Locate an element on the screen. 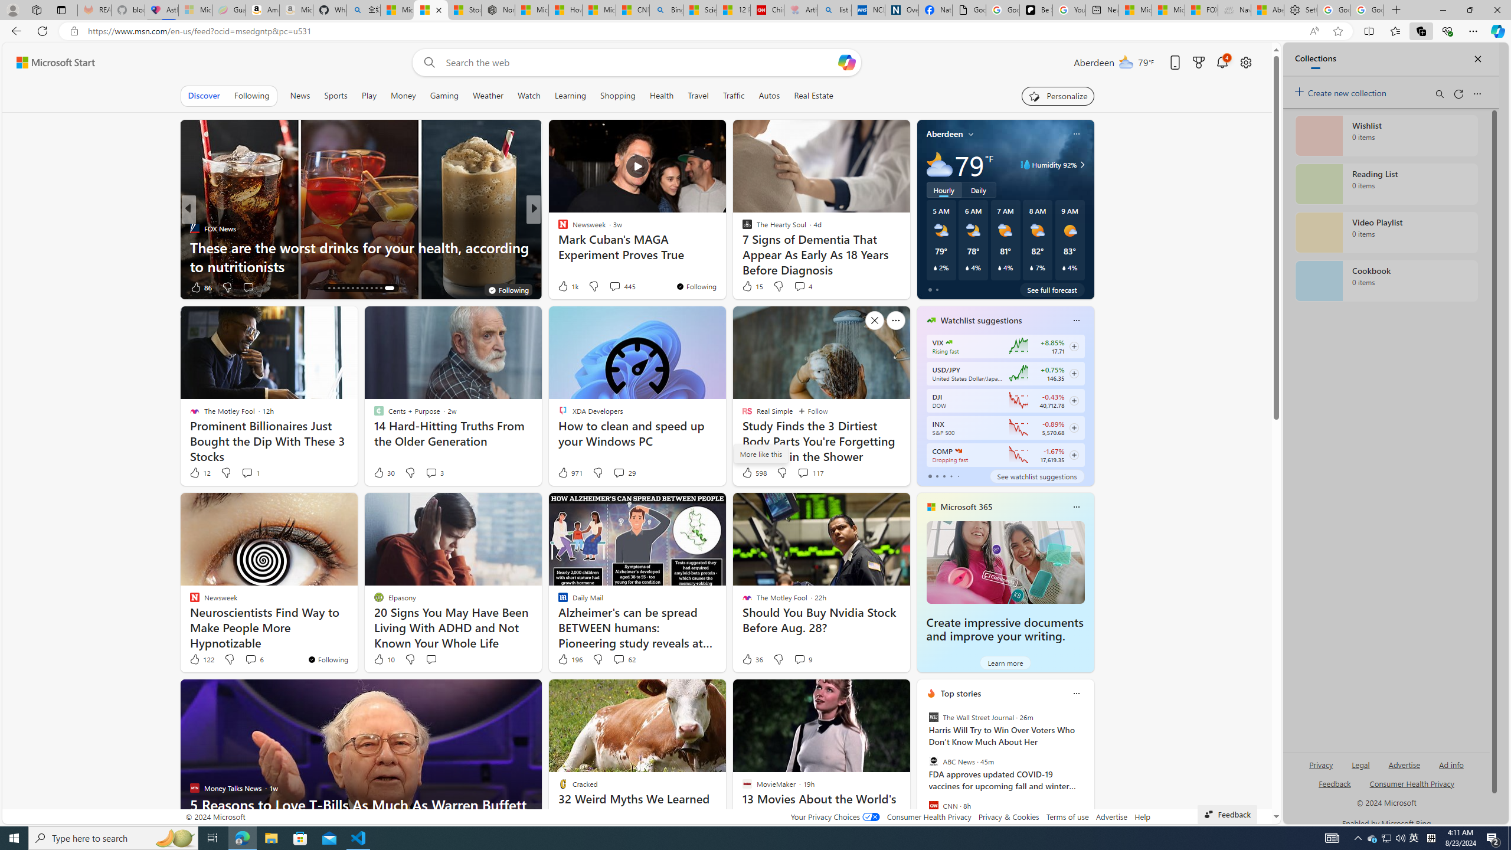  FOX News is located at coordinates (194, 228).